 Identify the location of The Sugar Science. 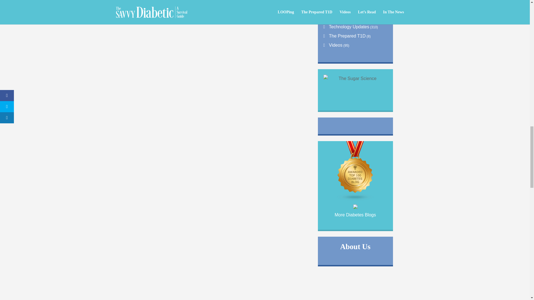
(355, 83).